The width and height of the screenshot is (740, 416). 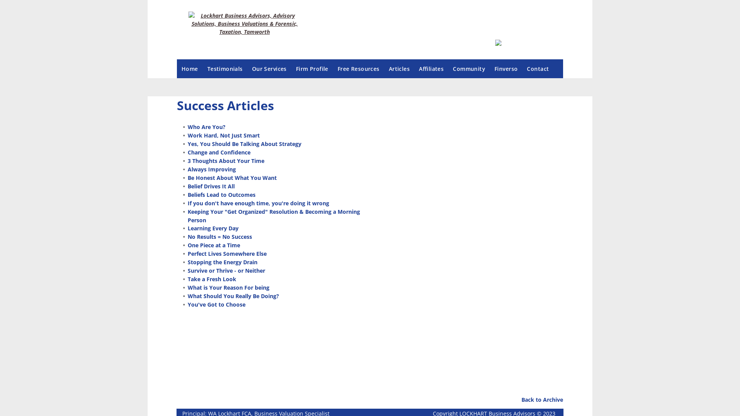 I want to click on Be Honest About What You Want, so click(x=232, y=178).